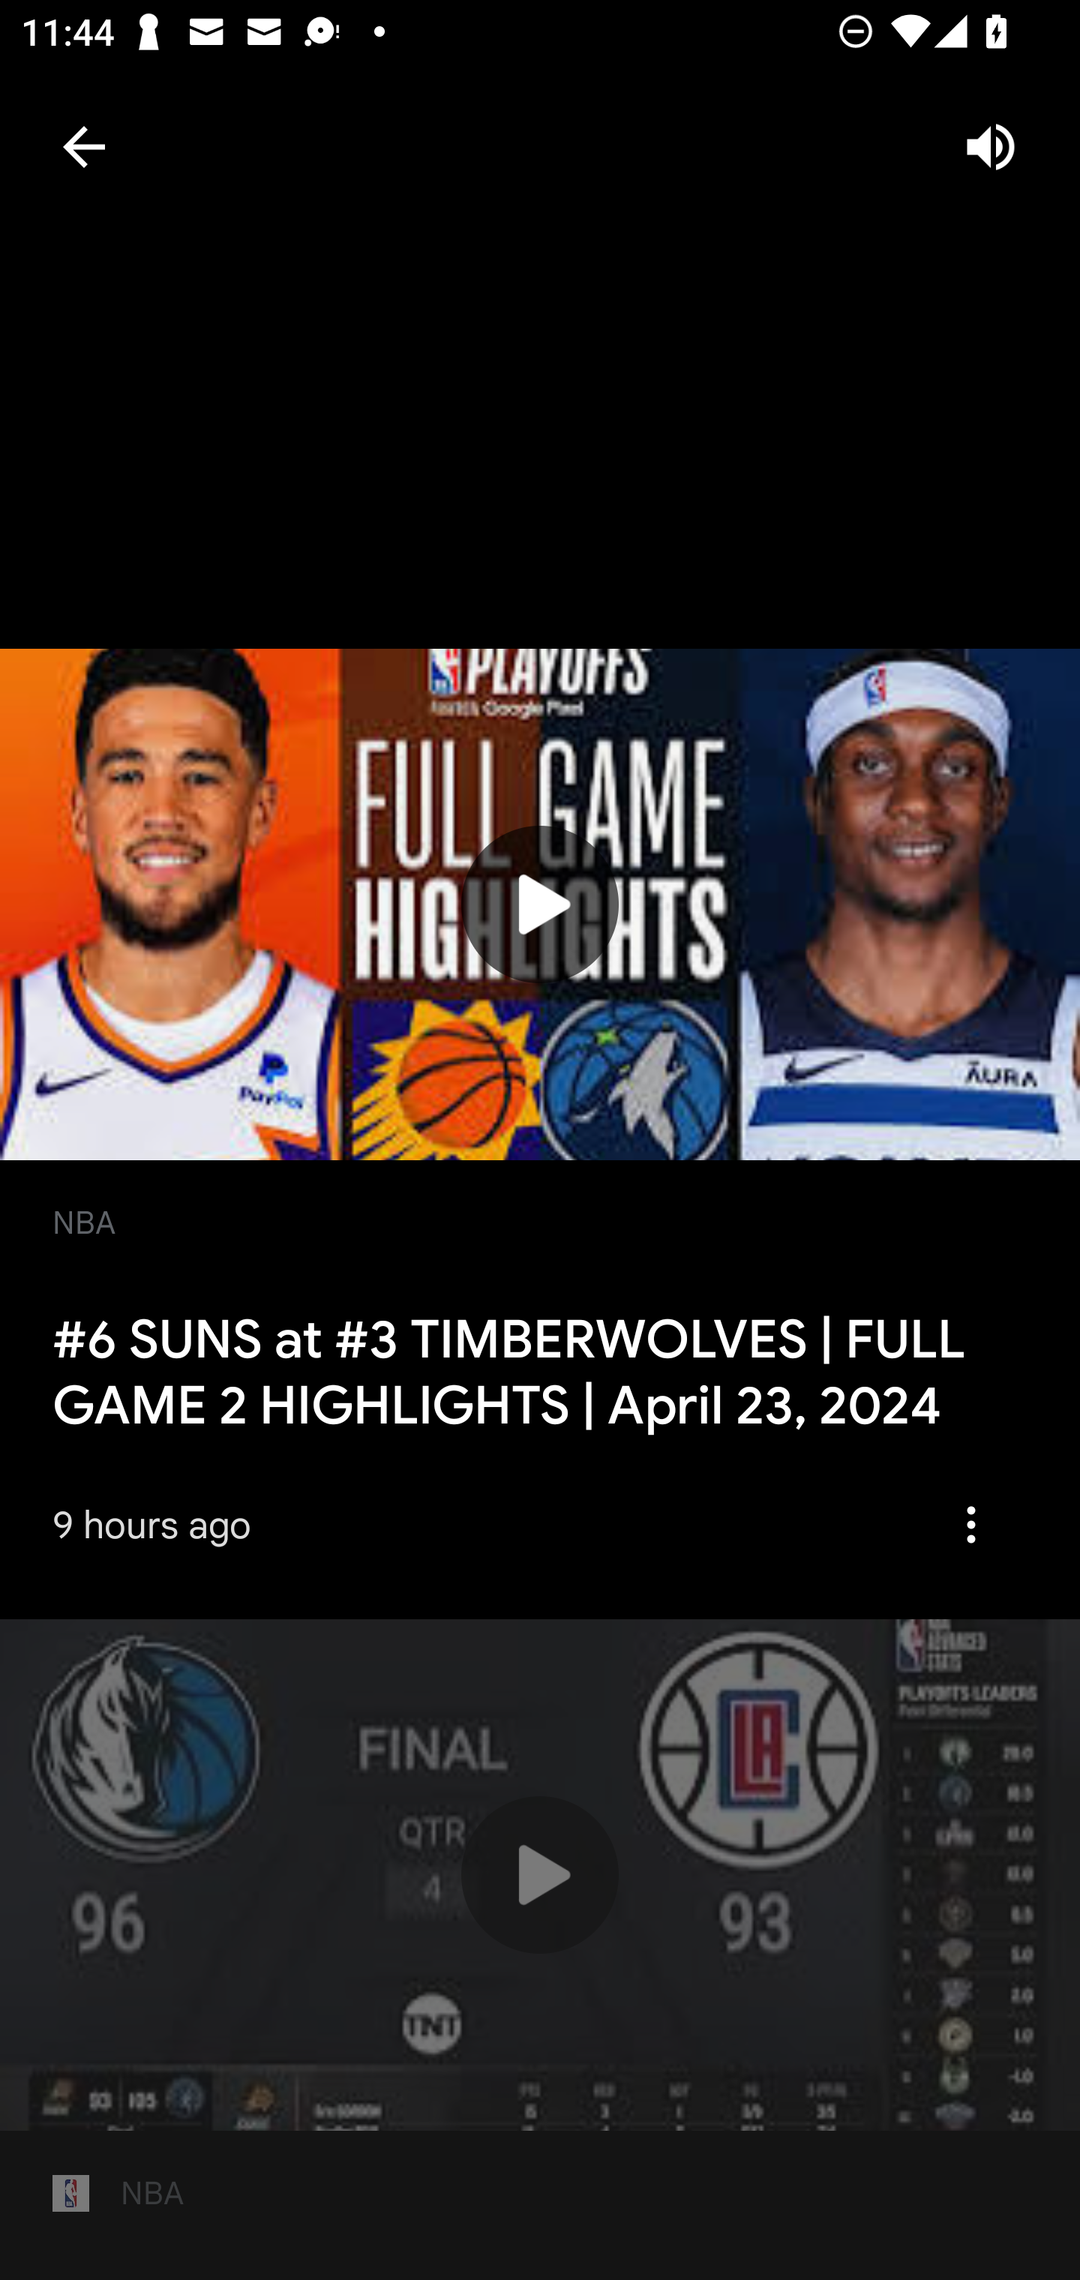 The width and height of the screenshot is (1080, 2280). I want to click on Play, so click(540, 904).